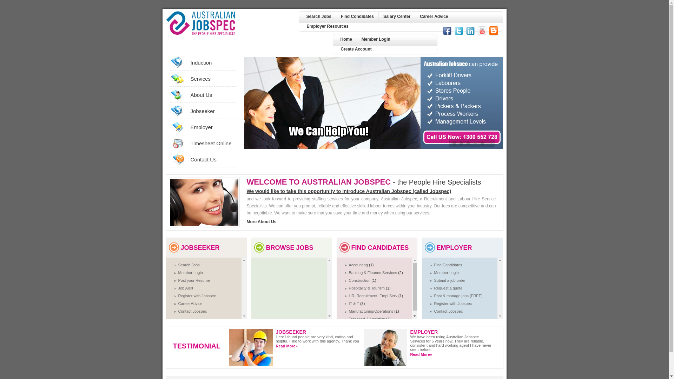 This screenshot has width=674, height=379. Describe the element at coordinates (360, 280) in the screenshot. I see `Construction` at that location.